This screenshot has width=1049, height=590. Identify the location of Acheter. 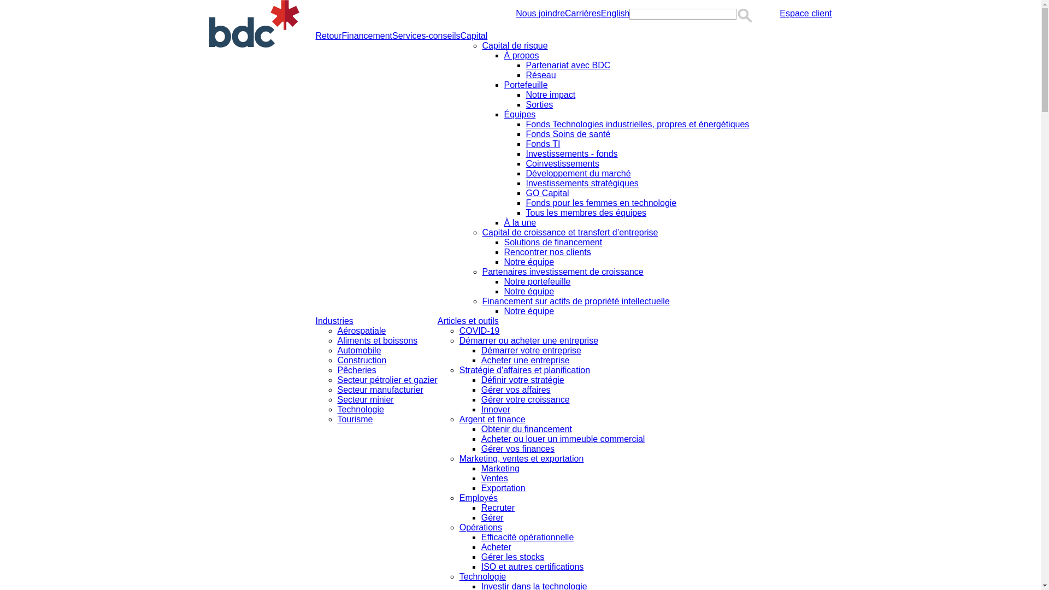
(496, 547).